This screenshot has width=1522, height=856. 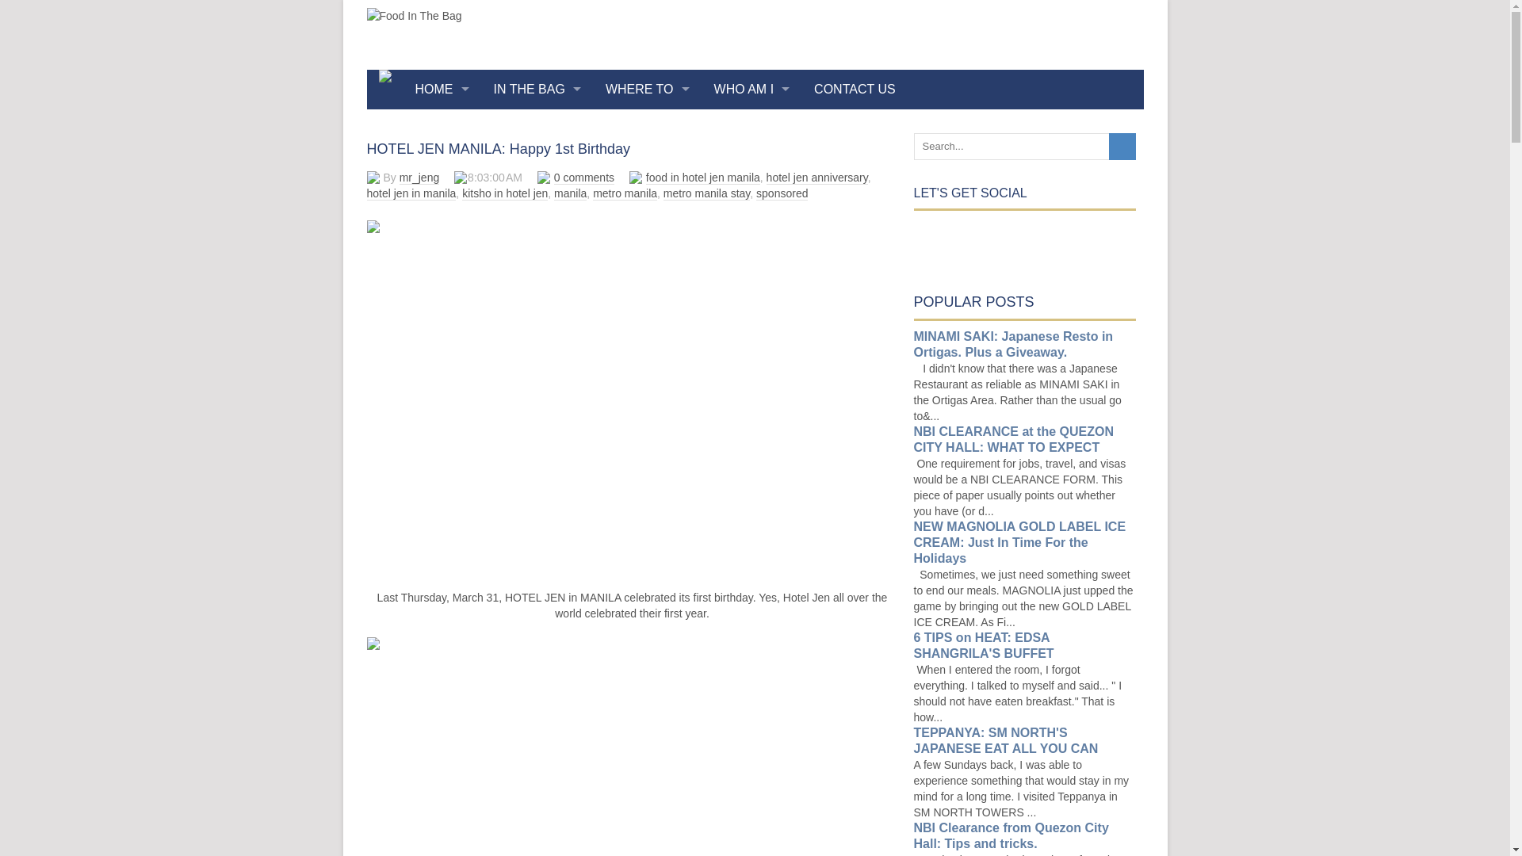 What do you see at coordinates (707, 193) in the screenshot?
I see `metro manila stay` at bounding box center [707, 193].